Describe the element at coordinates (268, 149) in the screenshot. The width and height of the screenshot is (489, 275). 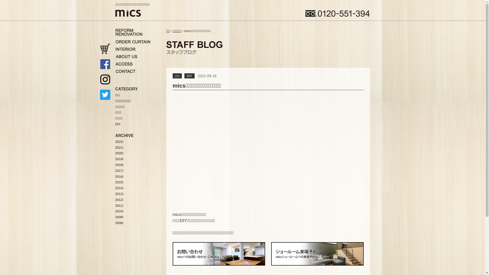
I see `YouTube video player` at that location.